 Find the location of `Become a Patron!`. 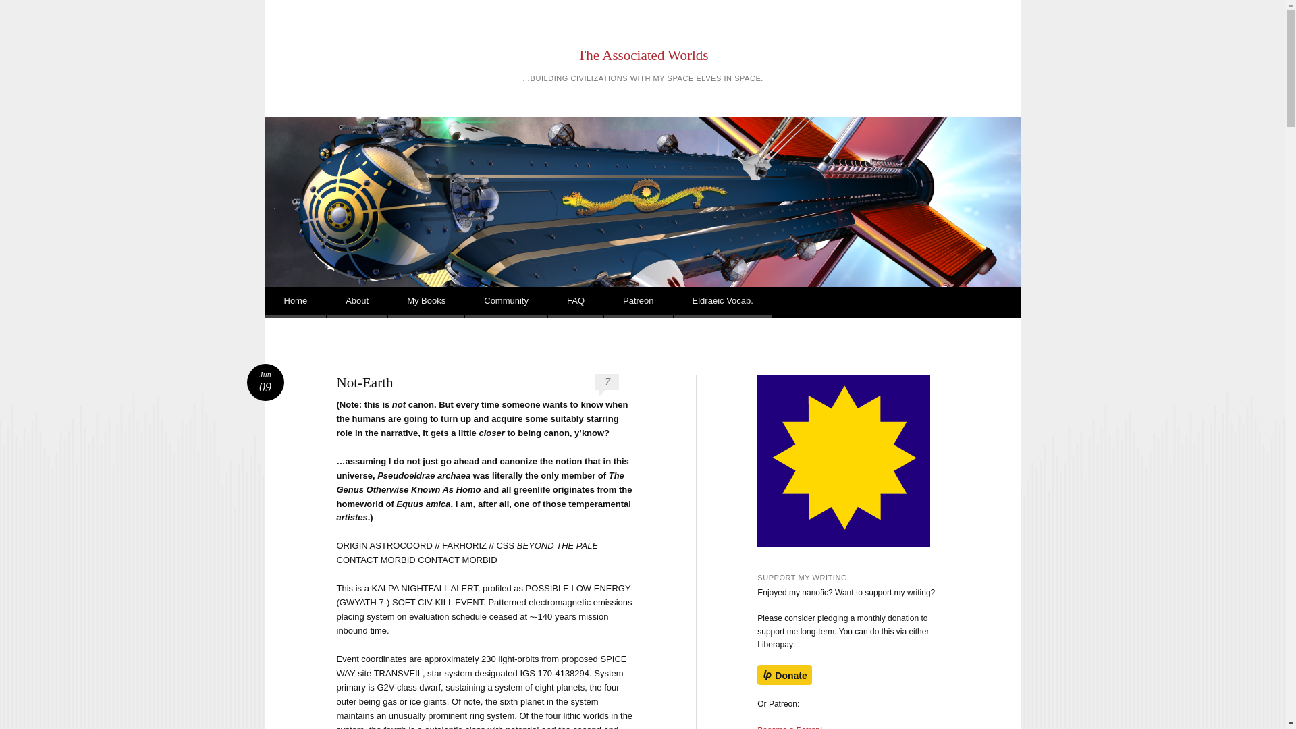

Become a Patron! is located at coordinates (265, 382).